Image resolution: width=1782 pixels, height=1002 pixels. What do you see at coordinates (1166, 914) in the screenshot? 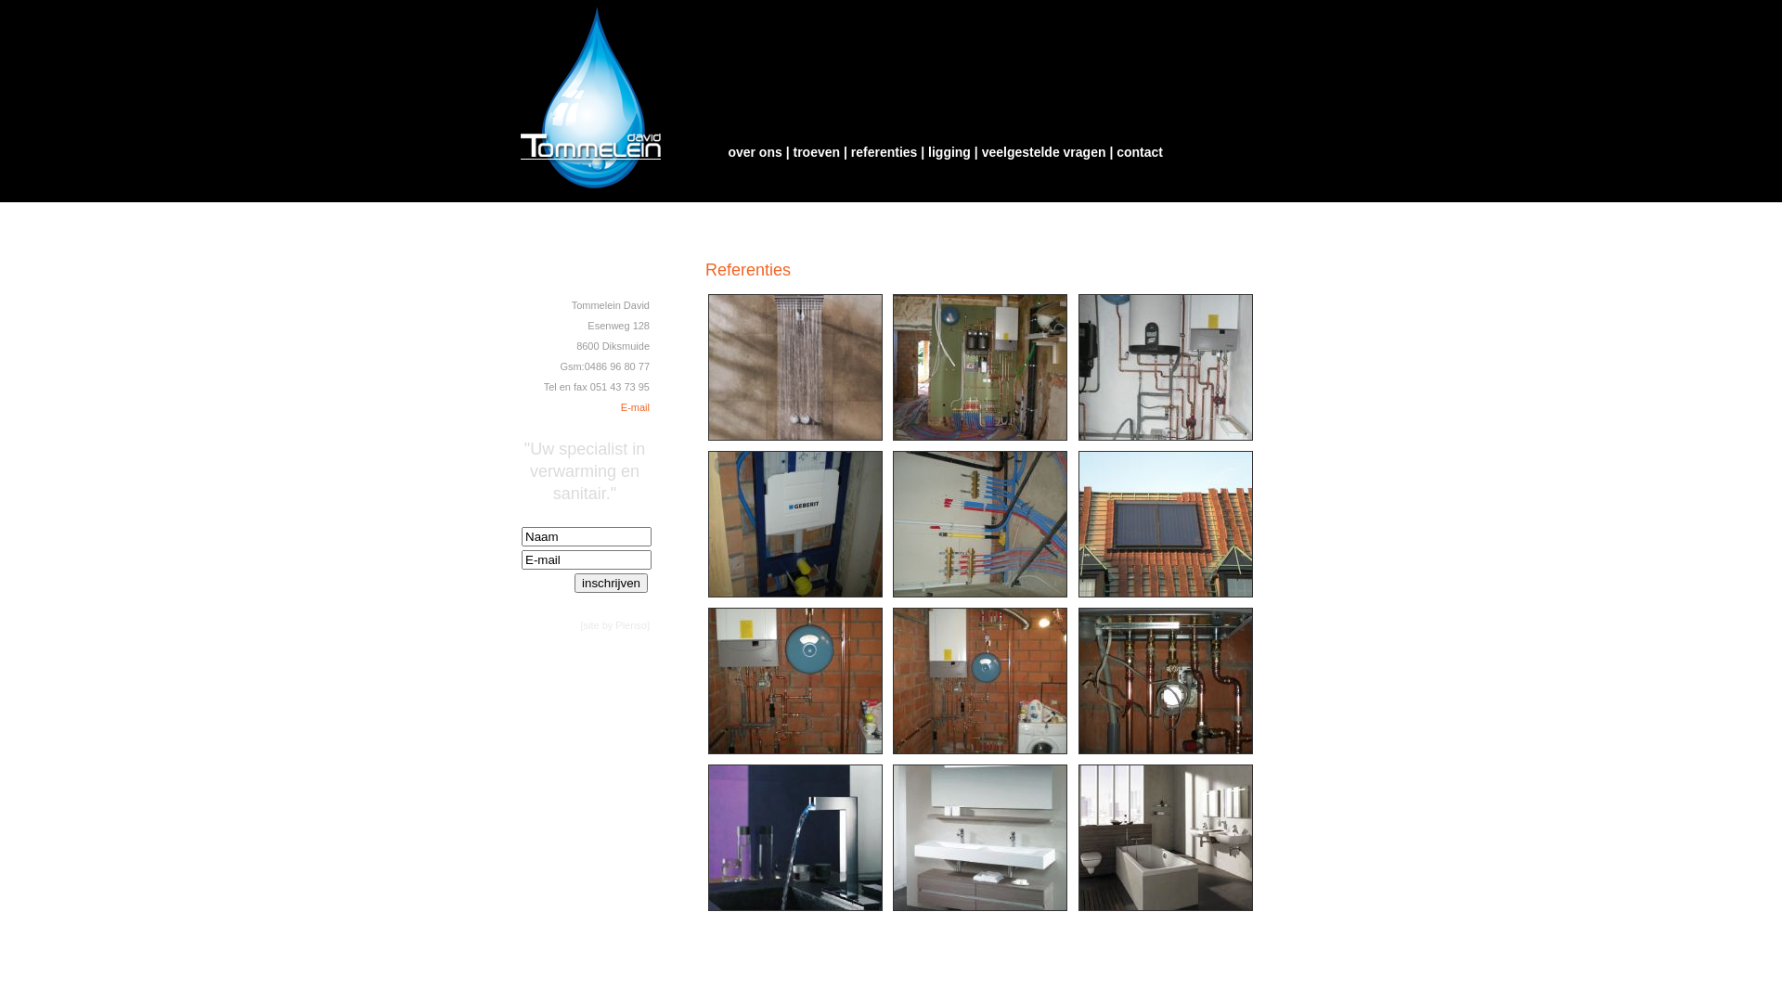
I see `Verwarmingensanitairspecialist  ` at bounding box center [1166, 914].